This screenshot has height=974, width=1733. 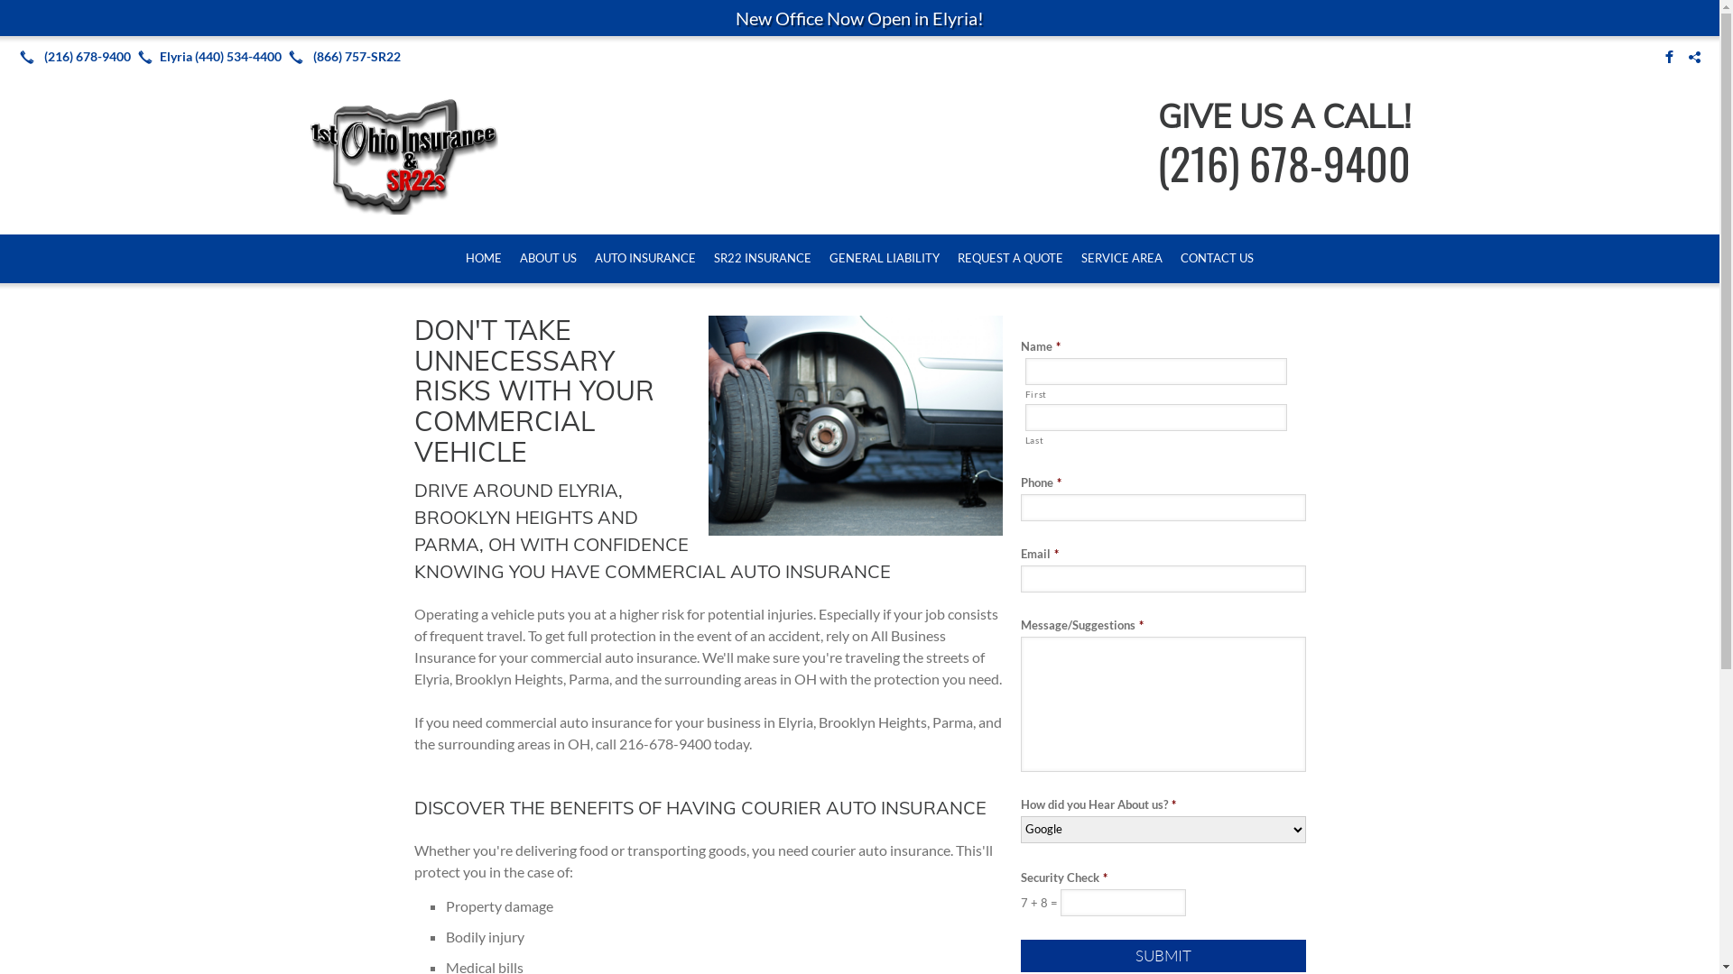 I want to click on Facebook, so click(x=1669, y=57).